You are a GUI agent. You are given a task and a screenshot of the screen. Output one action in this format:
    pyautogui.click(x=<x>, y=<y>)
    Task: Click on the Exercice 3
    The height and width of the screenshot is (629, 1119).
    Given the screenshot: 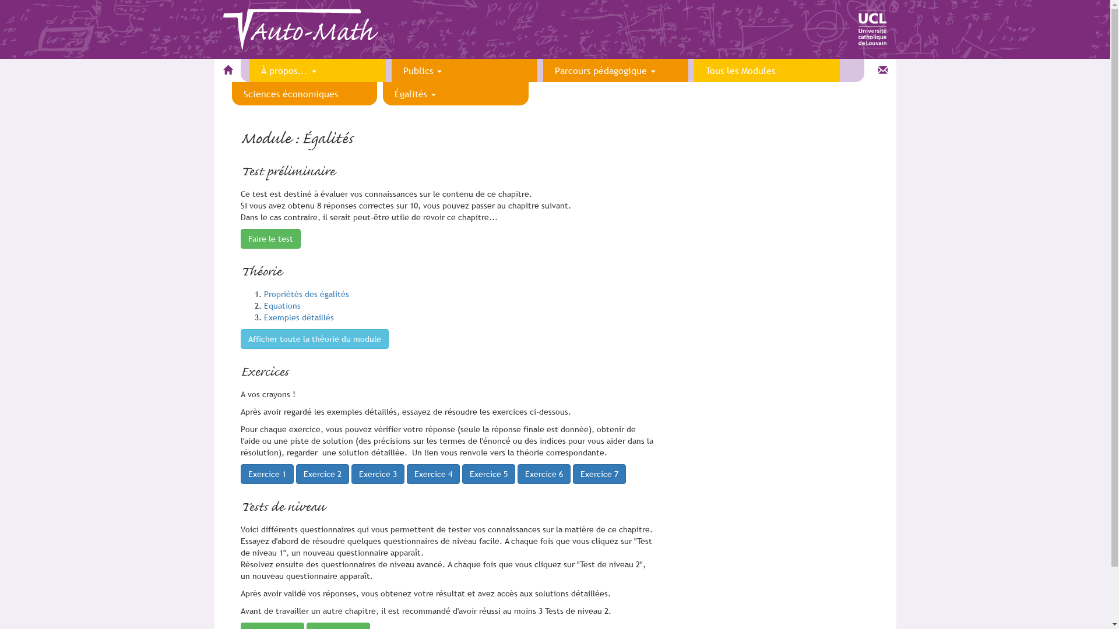 What is the action you would take?
    pyautogui.click(x=378, y=474)
    